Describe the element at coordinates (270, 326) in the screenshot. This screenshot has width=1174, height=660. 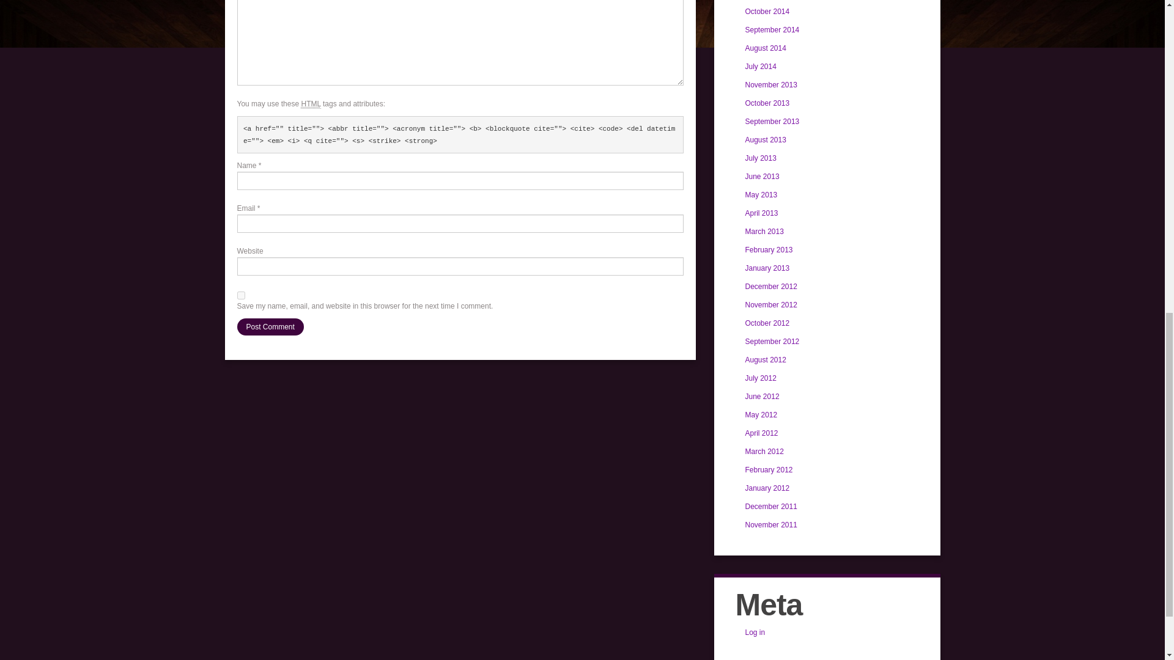
I see `Post Comment` at that location.